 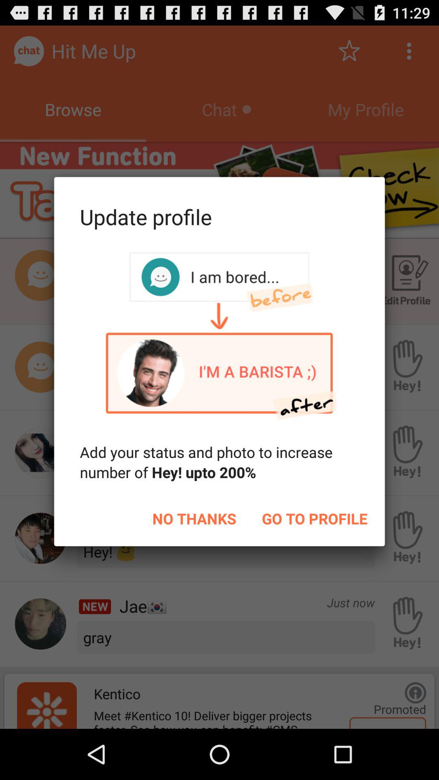 What do you see at coordinates (315, 518) in the screenshot?
I see `turn off item on the right` at bounding box center [315, 518].